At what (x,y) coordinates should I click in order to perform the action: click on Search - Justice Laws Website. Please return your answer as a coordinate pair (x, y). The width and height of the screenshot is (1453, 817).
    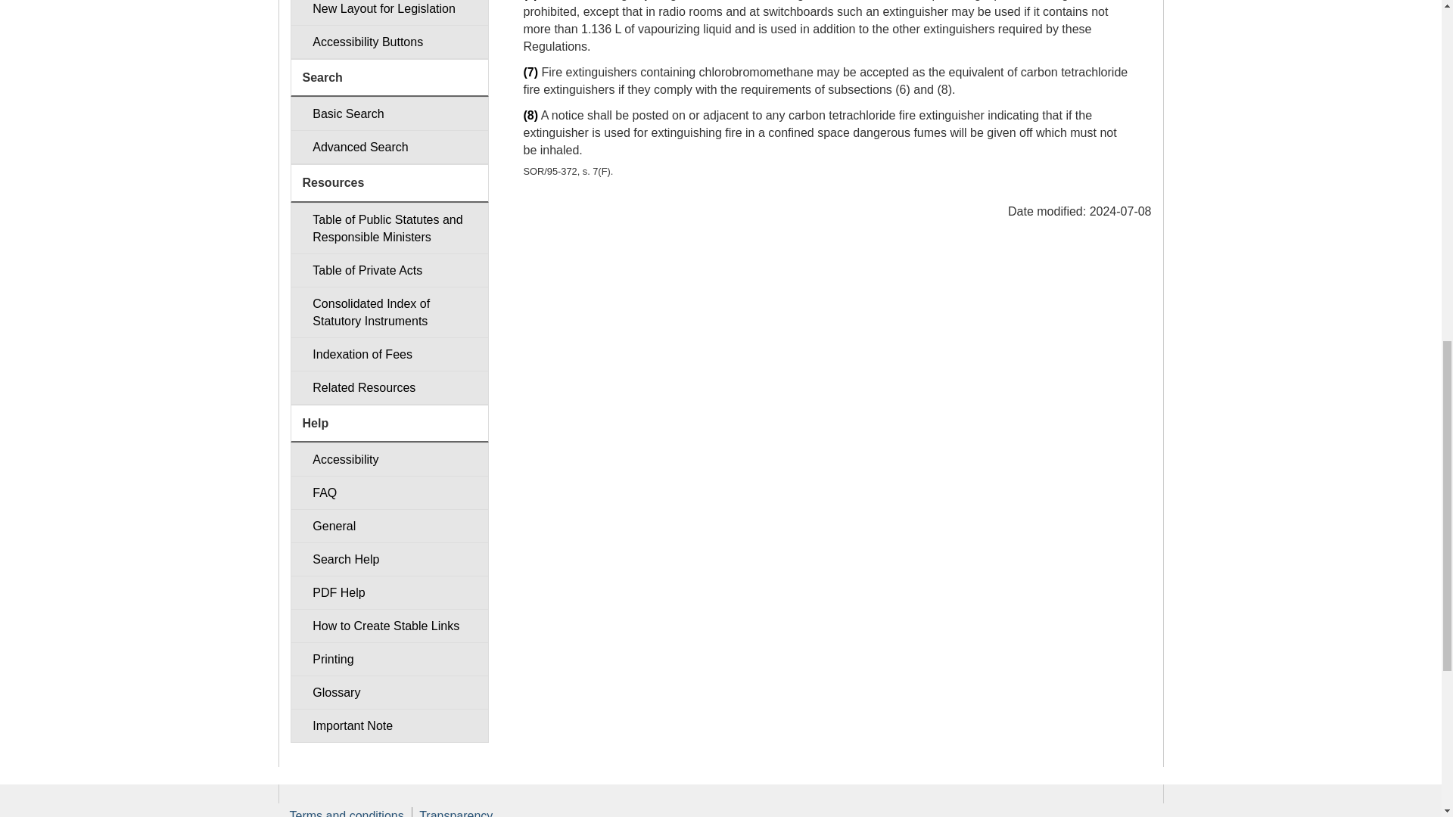
    Looking at the image, I should click on (389, 113).